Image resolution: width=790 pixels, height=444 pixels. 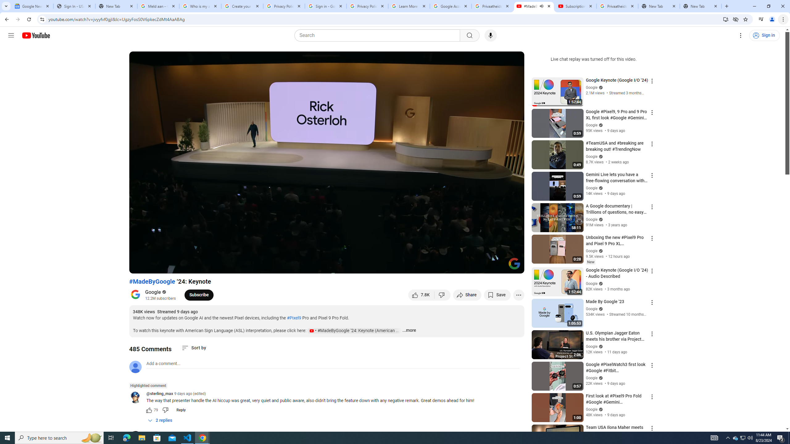 I want to click on Who is my administrator? - Google Account Help, so click(x=200, y=6).